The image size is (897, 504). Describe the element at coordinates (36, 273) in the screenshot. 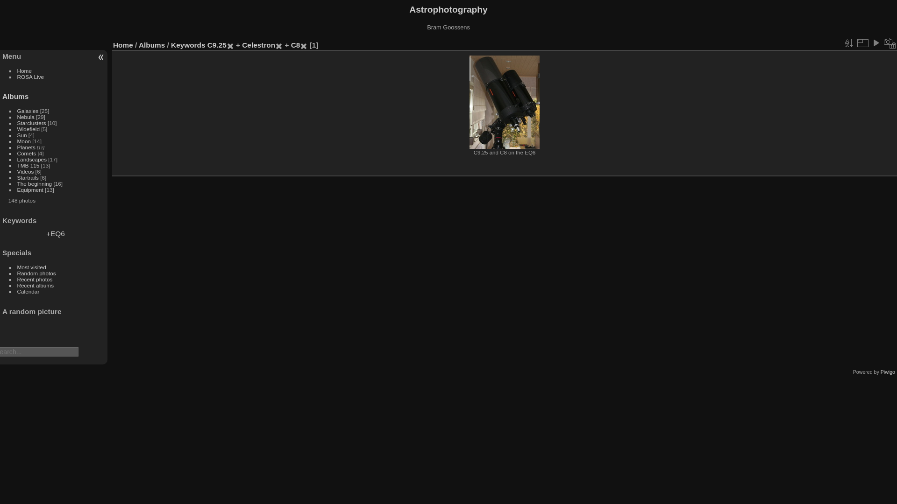

I see `Random photos` at that location.